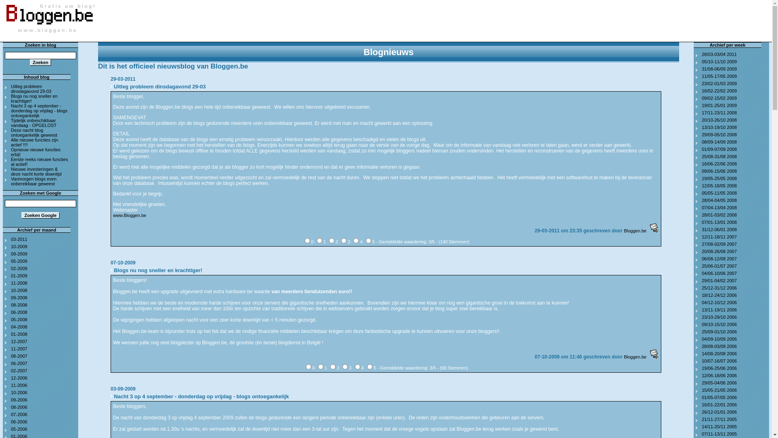 The width and height of the screenshot is (778, 438). I want to click on 09-2008, so click(19, 298).